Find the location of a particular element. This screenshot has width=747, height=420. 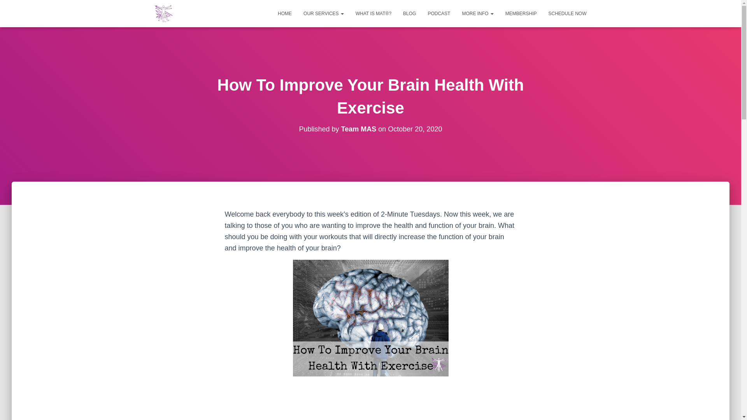

Home is located at coordinates (284, 13).